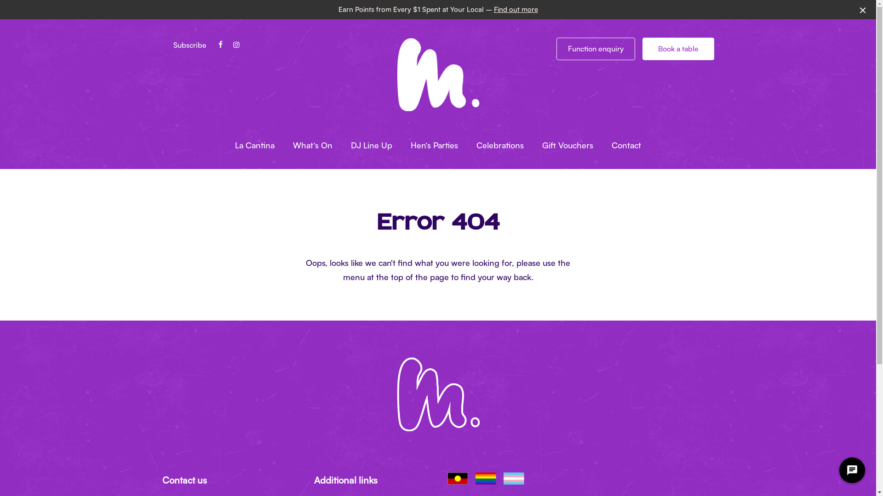 The height and width of the screenshot is (496, 883). I want to click on Gift Vouchers, so click(568, 146).